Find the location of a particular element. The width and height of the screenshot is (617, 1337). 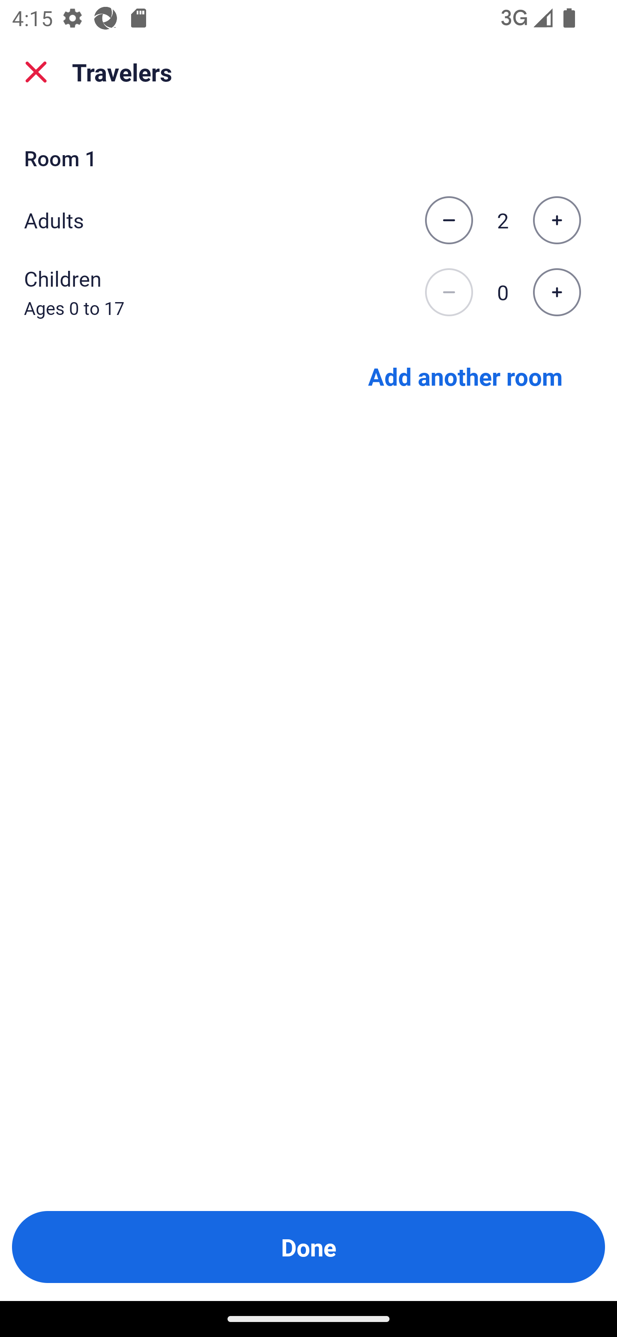

Decrease the number of adults is located at coordinates (449, 220).